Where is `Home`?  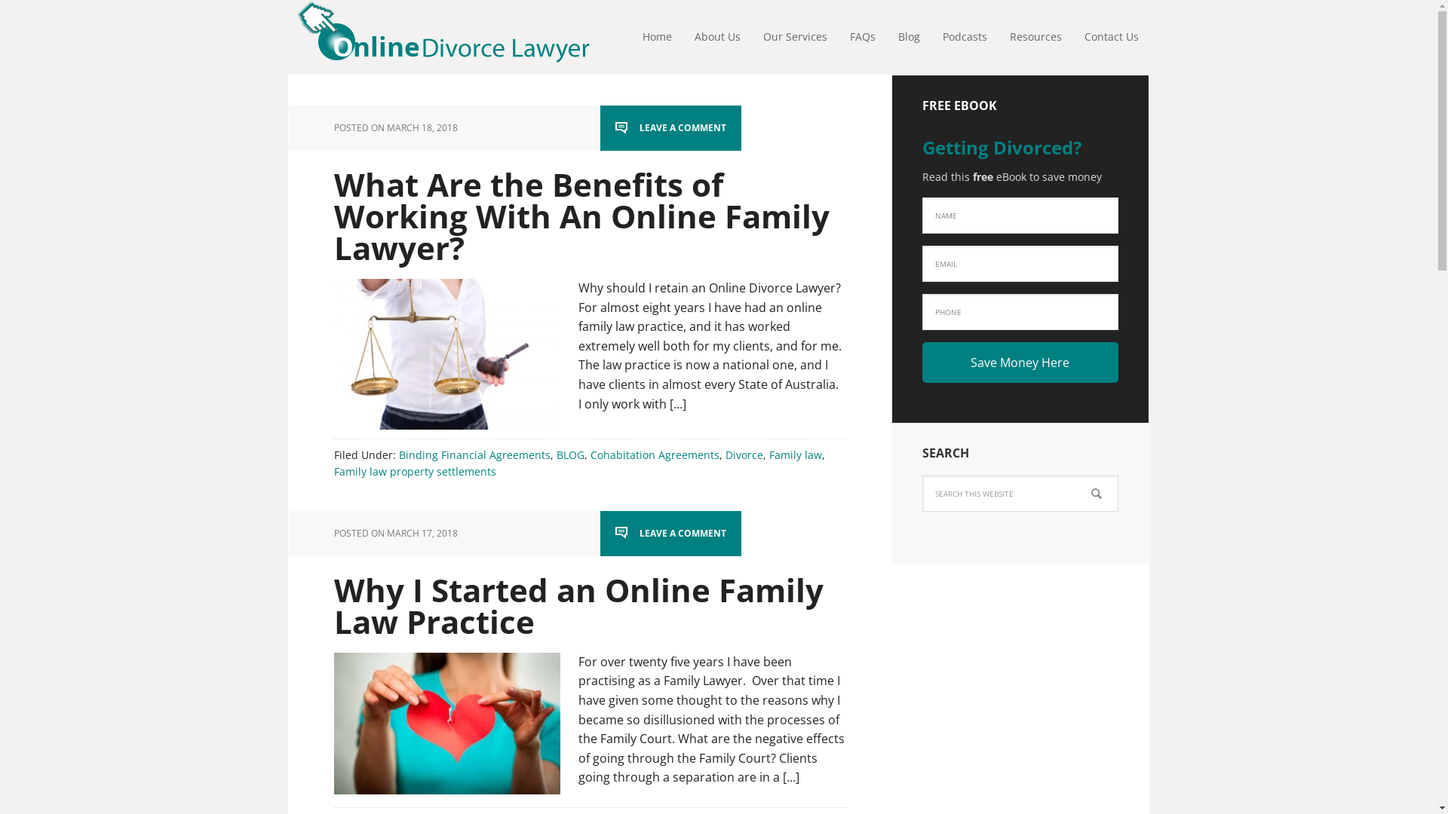
Home is located at coordinates (656, 38).